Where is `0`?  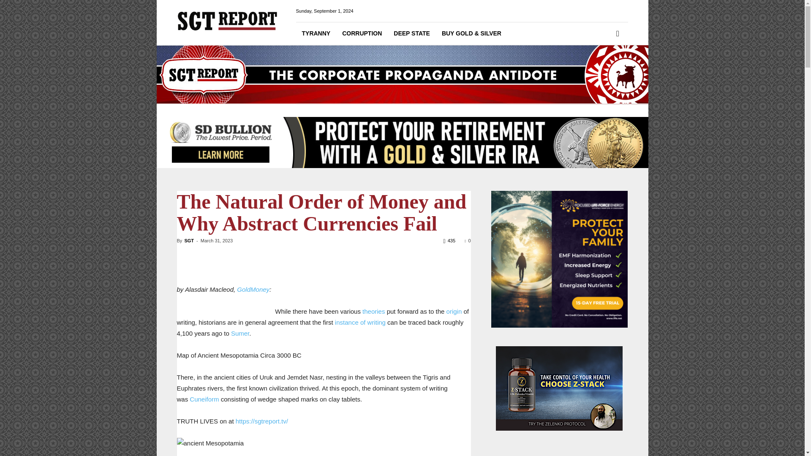 0 is located at coordinates (467, 240).